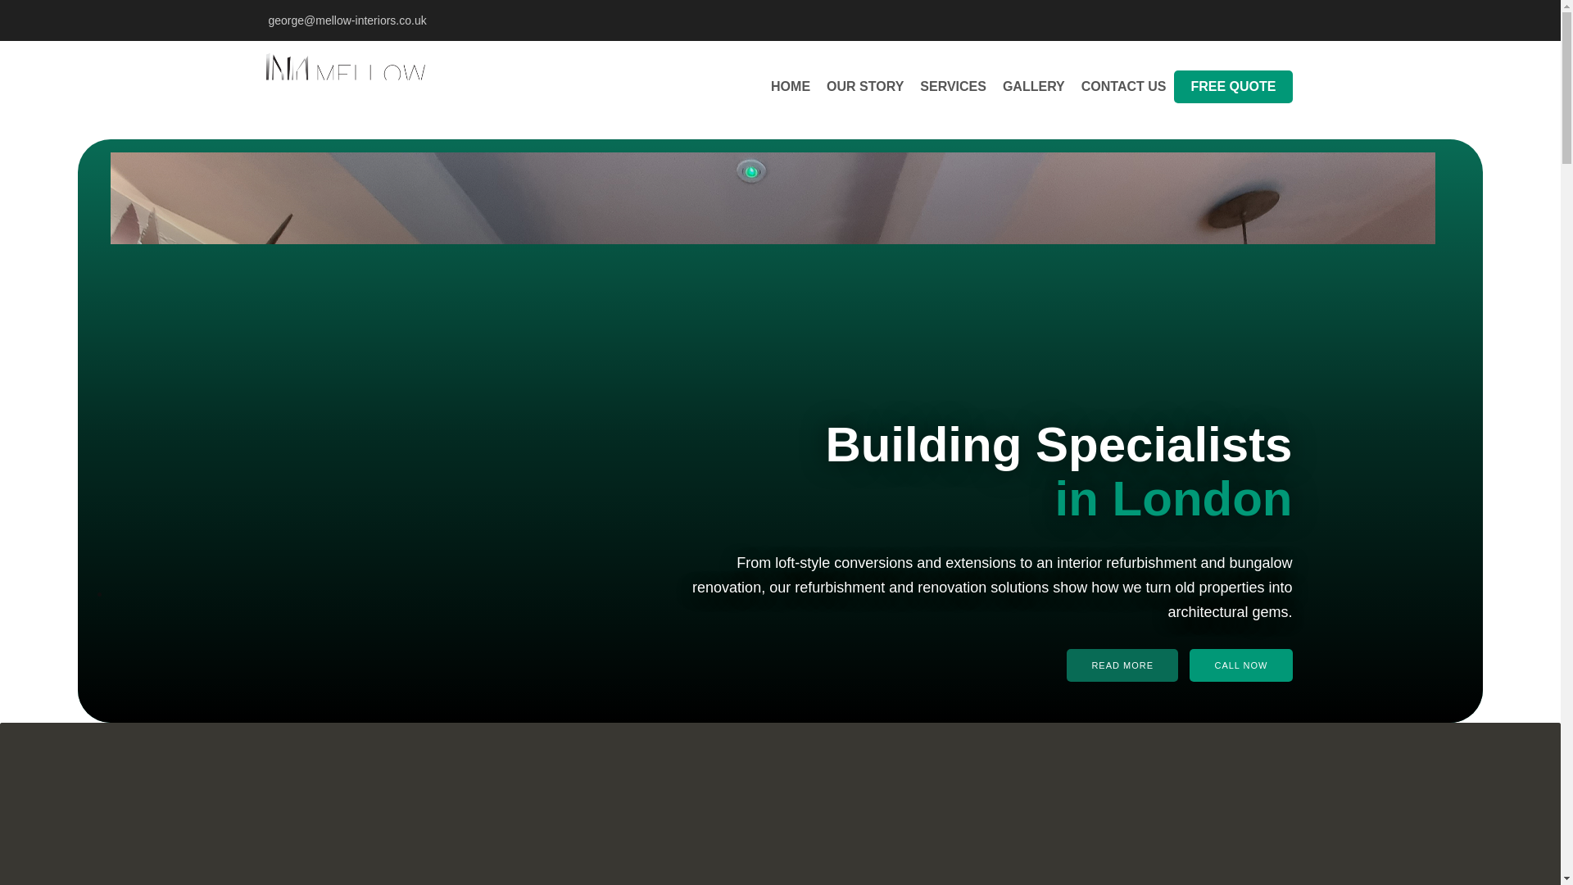 This screenshot has width=1573, height=885. Describe the element at coordinates (1124, 87) in the screenshot. I see `CONTACT US` at that location.